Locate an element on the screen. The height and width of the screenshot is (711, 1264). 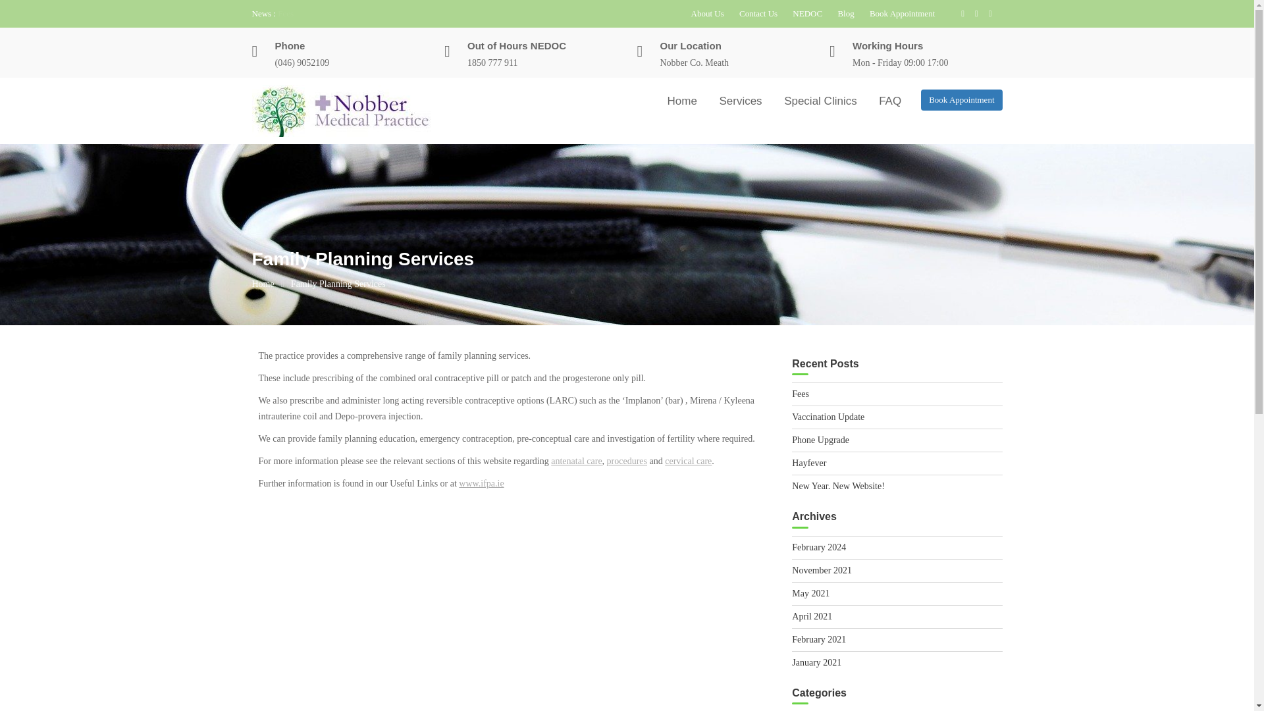
FAQ is located at coordinates (890, 101).